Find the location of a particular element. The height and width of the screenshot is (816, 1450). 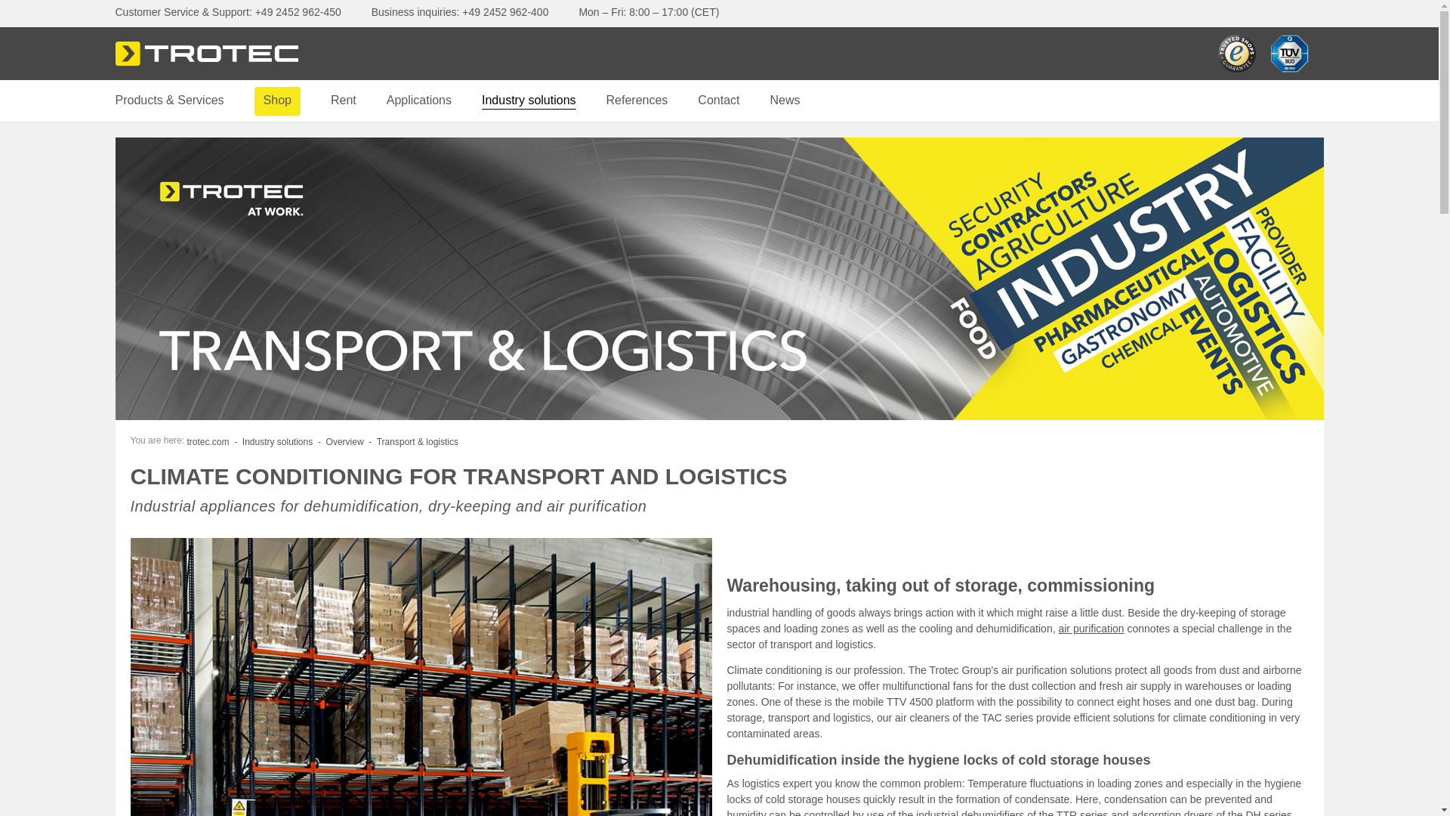

Applications is located at coordinates (418, 100).